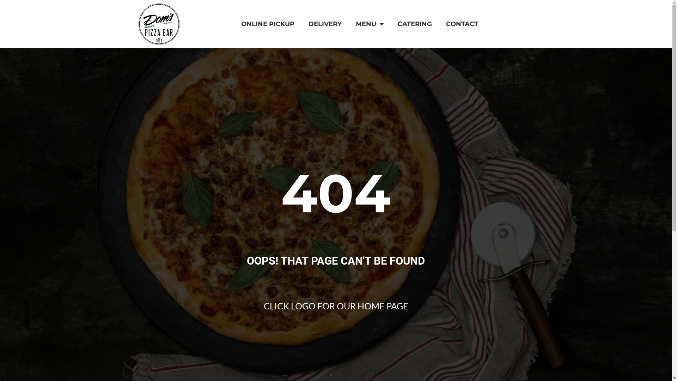  I want to click on DELIVERY, so click(325, 24).